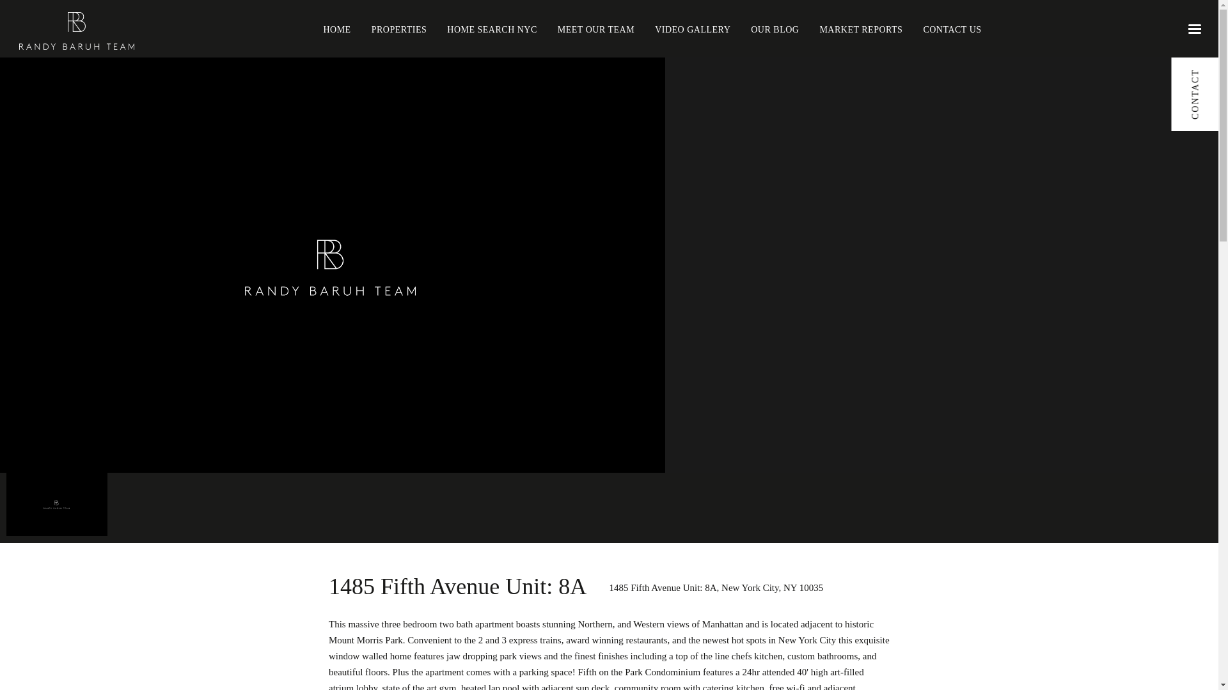  What do you see at coordinates (399, 28) in the screenshot?
I see `PROPERTIES` at bounding box center [399, 28].